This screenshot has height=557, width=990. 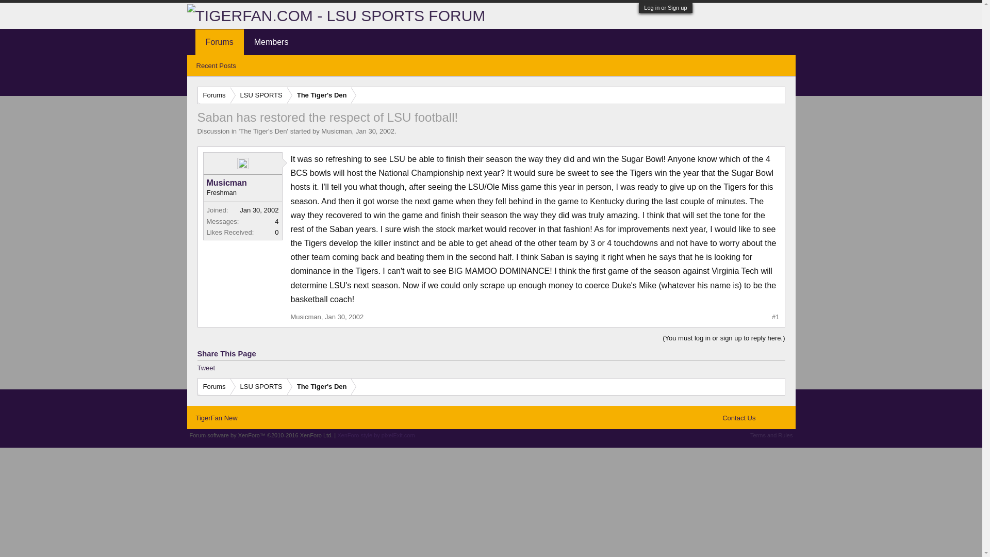 I want to click on Permalink, so click(x=343, y=317).